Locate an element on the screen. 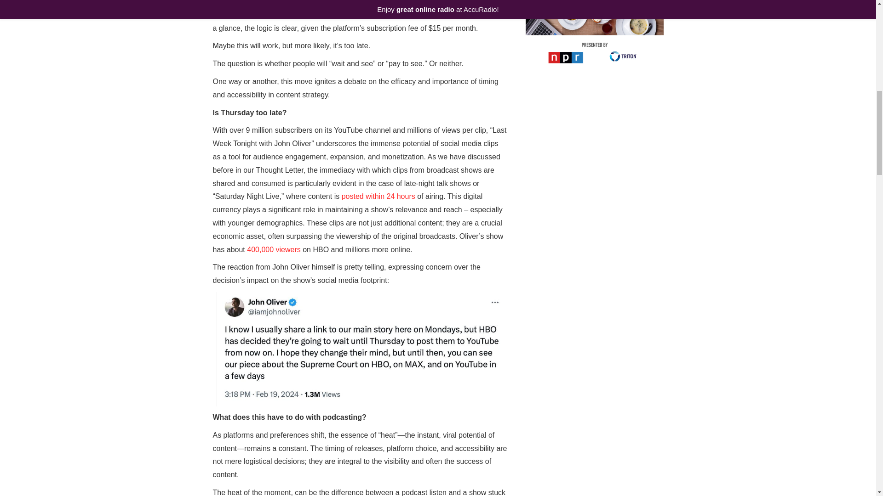 Image resolution: width=883 pixels, height=496 pixels. 400,000 viewers is located at coordinates (274, 249).